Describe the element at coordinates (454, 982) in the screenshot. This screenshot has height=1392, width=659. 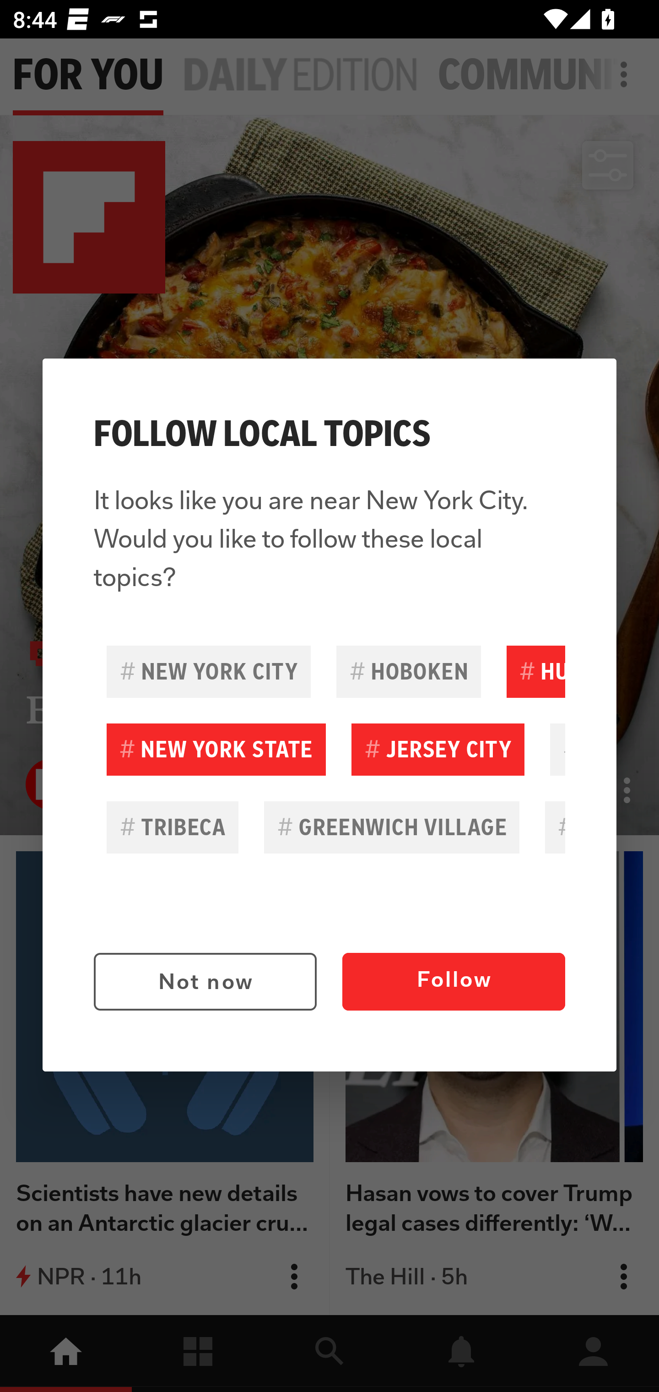
I see `Follow` at that location.